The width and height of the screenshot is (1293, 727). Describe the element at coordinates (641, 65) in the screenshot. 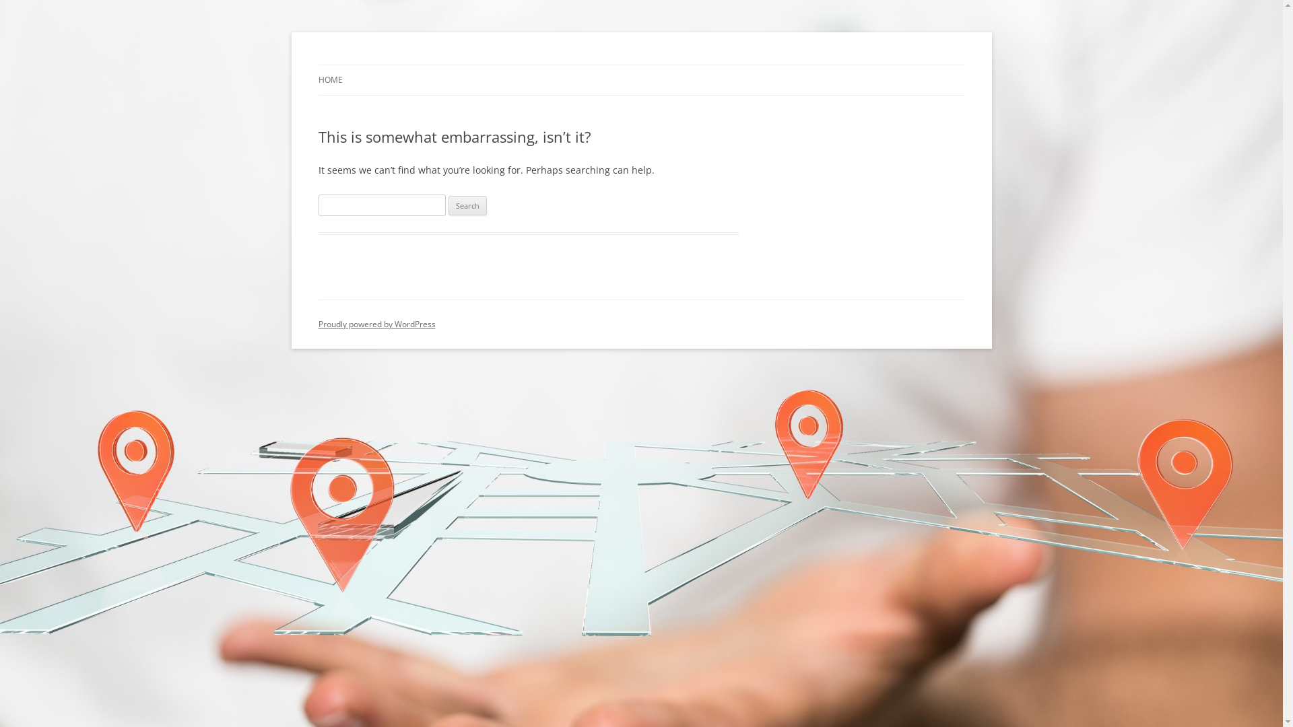

I see `Skip to content` at that location.